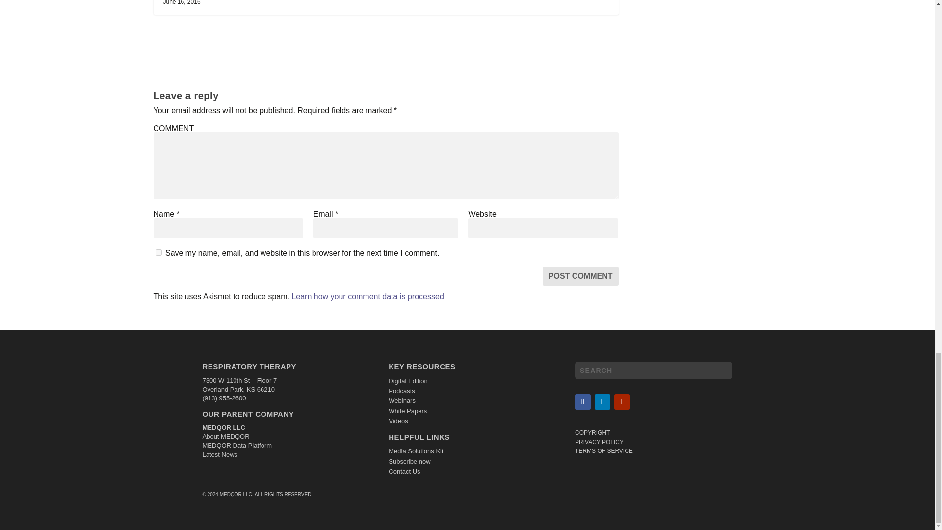  I want to click on yes, so click(158, 252).